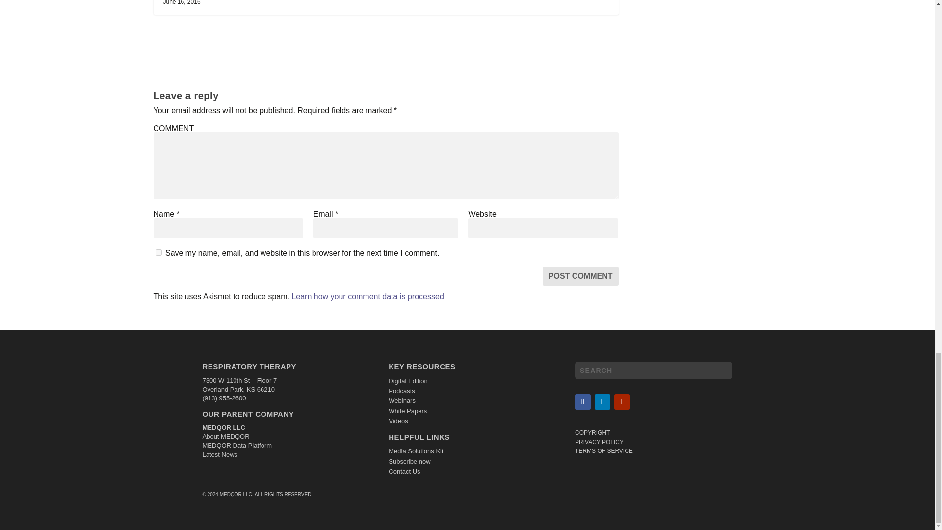  I want to click on yes, so click(158, 252).